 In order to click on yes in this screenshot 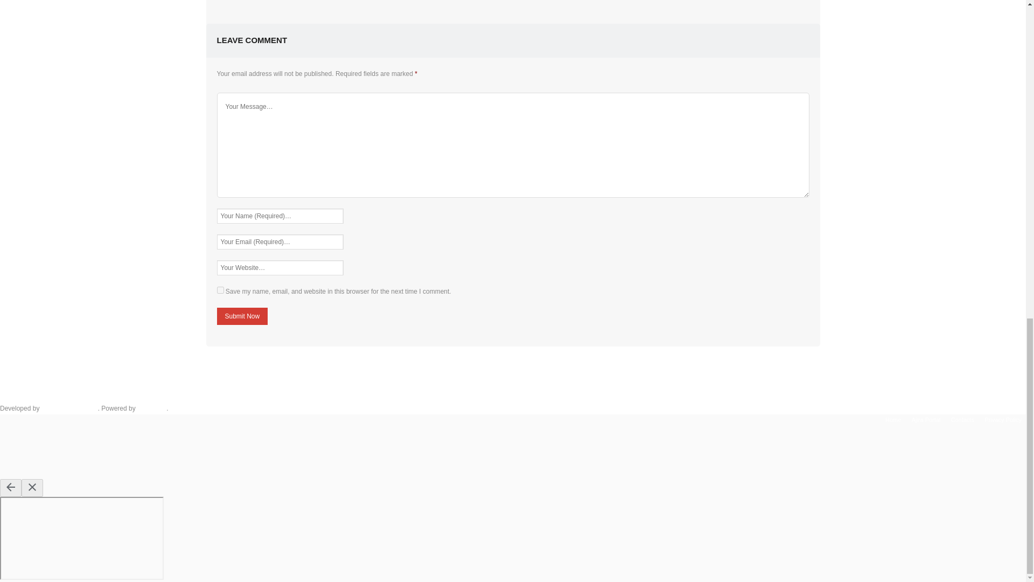, I will do `click(220, 290)`.